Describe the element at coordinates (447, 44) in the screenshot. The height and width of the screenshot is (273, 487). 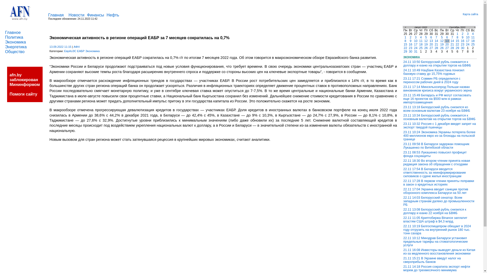
I see `20` at that location.